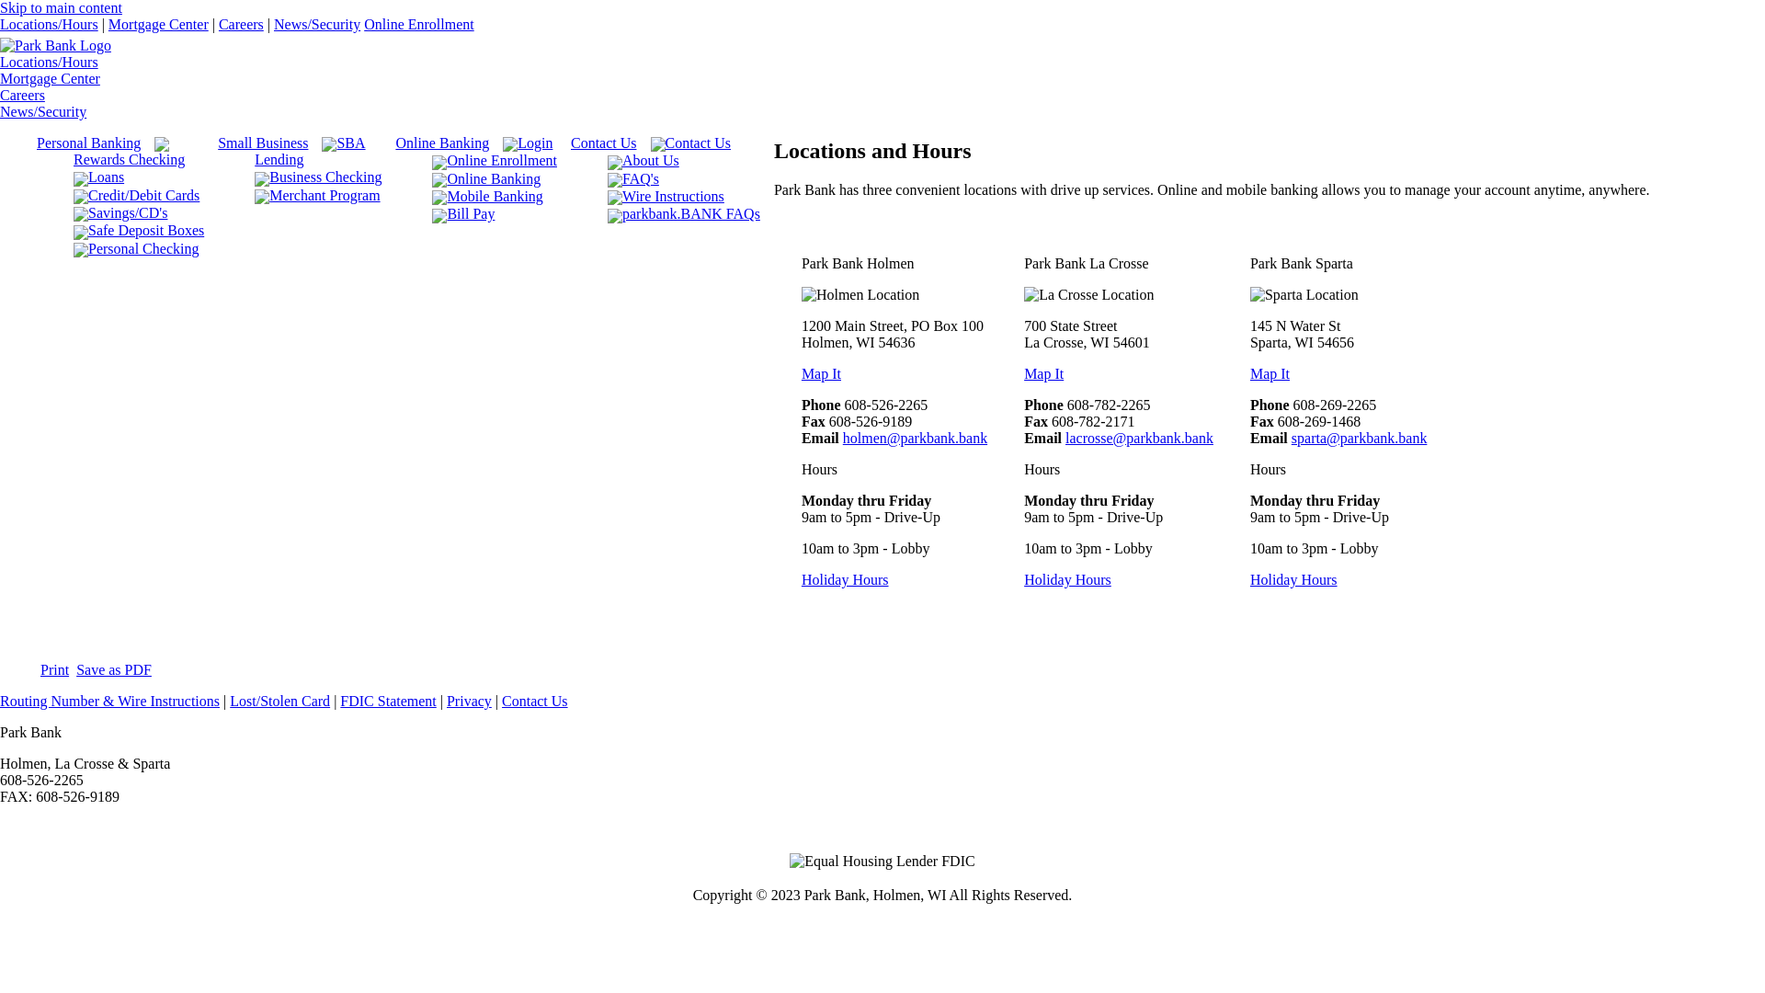  I want to click on News/Security, so click(317, 24).